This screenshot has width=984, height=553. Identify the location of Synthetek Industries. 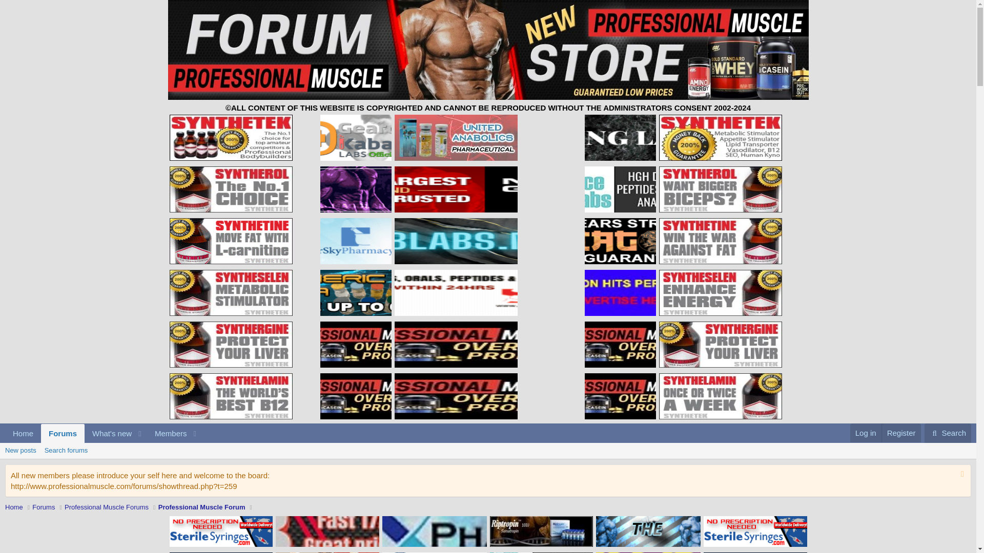
(721, 293).